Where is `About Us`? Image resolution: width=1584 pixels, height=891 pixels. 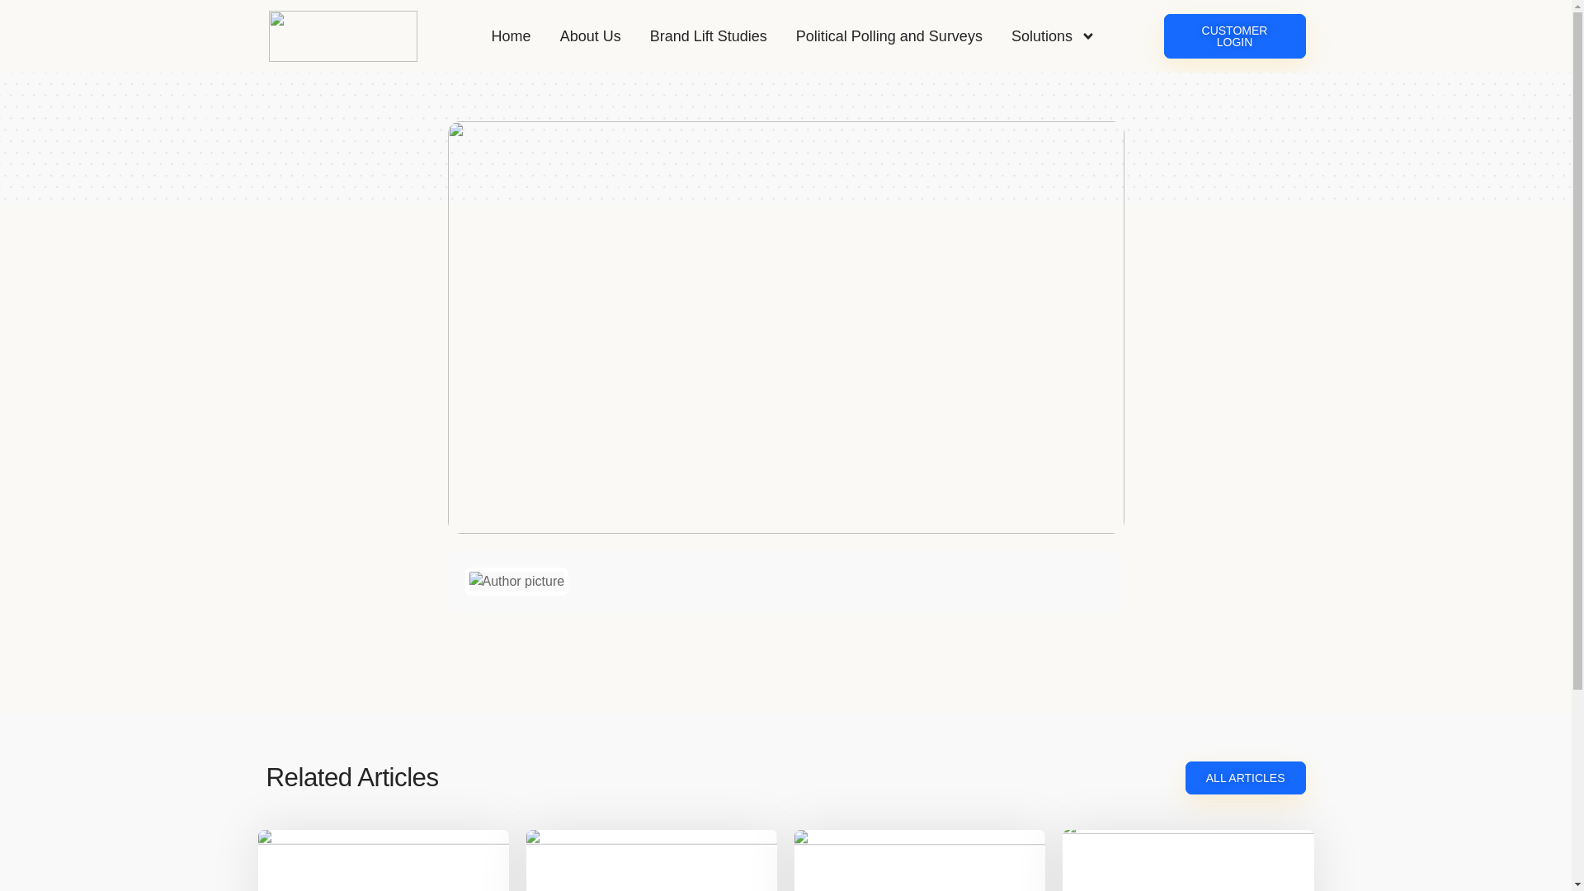
About Us is located at coordinates (591, 36).